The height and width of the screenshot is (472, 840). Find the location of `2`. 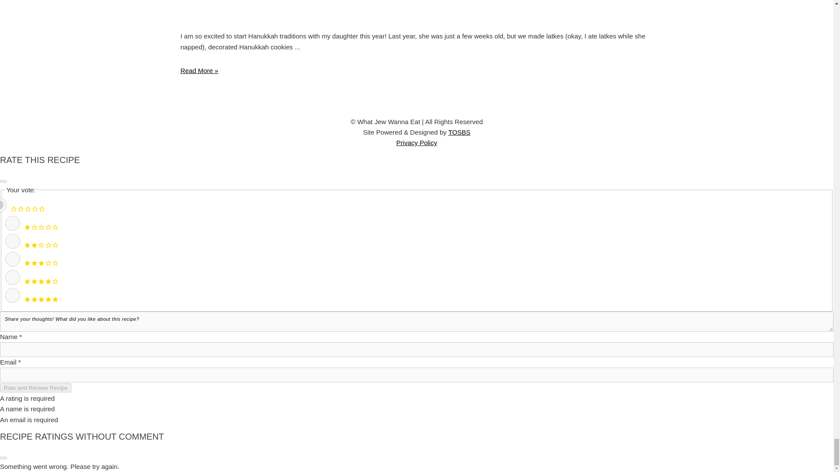

2 is located at coordinates (12, 241).